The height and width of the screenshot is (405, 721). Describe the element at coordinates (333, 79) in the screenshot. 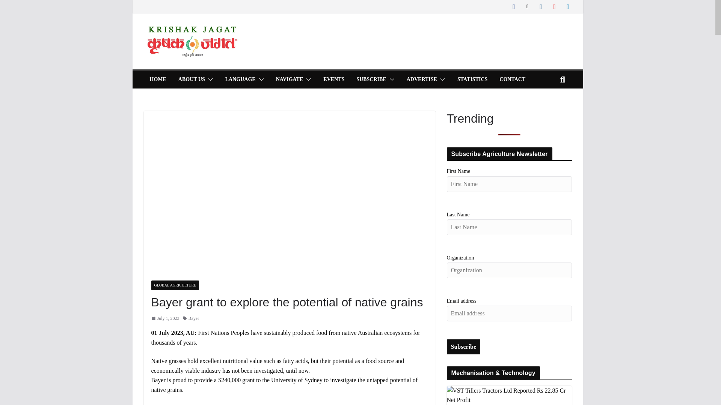

I see `EVENTS` at that location.